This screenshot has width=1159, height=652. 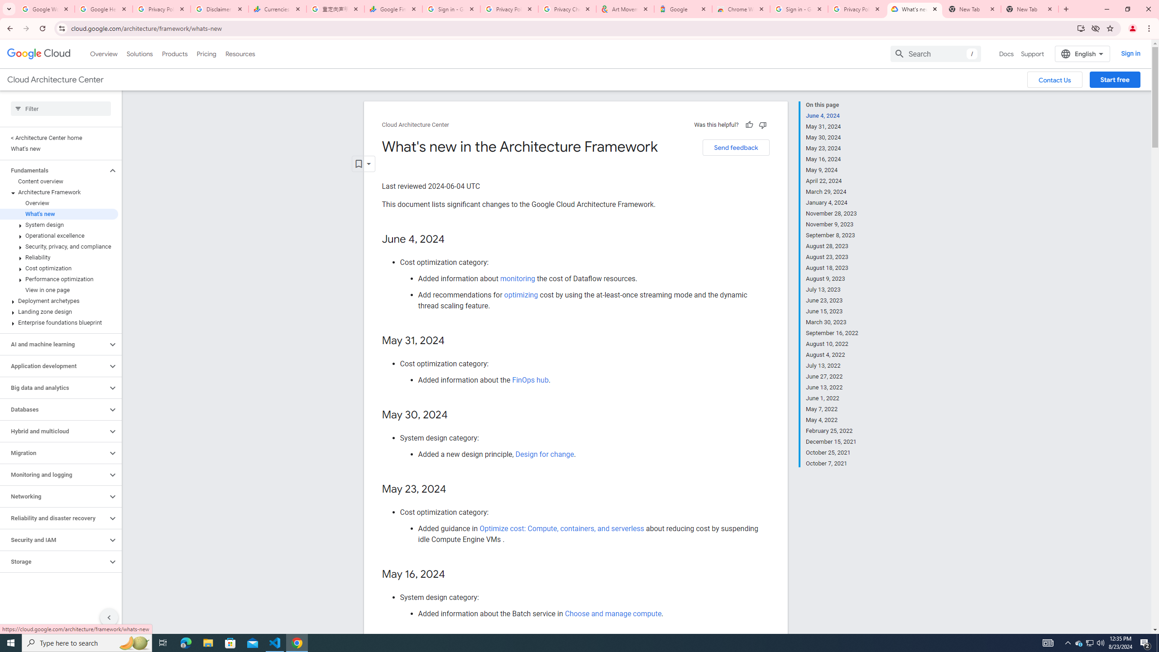 I want to click on Resources, so click(x=240, y=53).